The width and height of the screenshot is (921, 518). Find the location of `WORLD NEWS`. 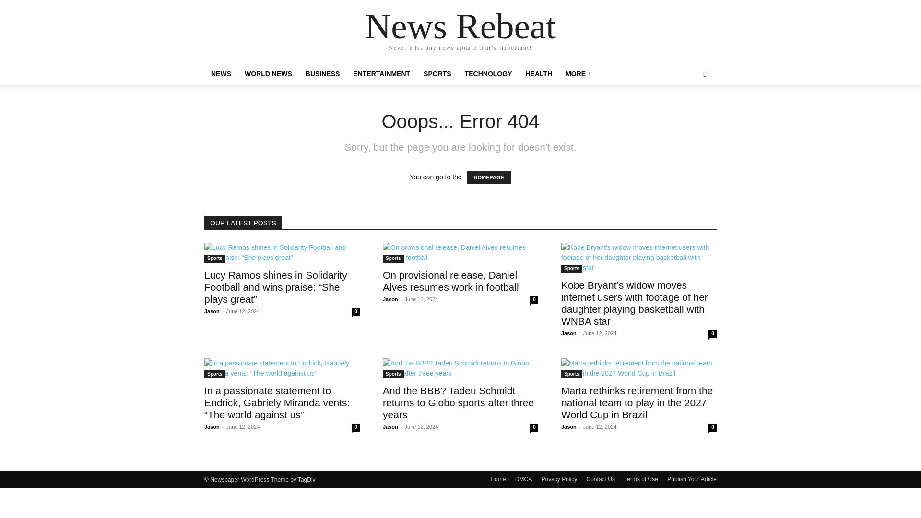

WORLD NEWS is located at coordinates (268, 74).